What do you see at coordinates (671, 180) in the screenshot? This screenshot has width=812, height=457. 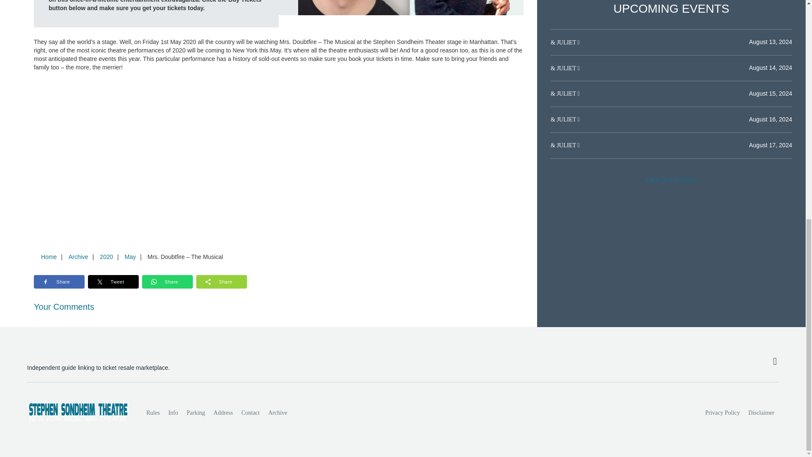 I see `VIEW ALL EVENTS` at bounding box center [671, 180].